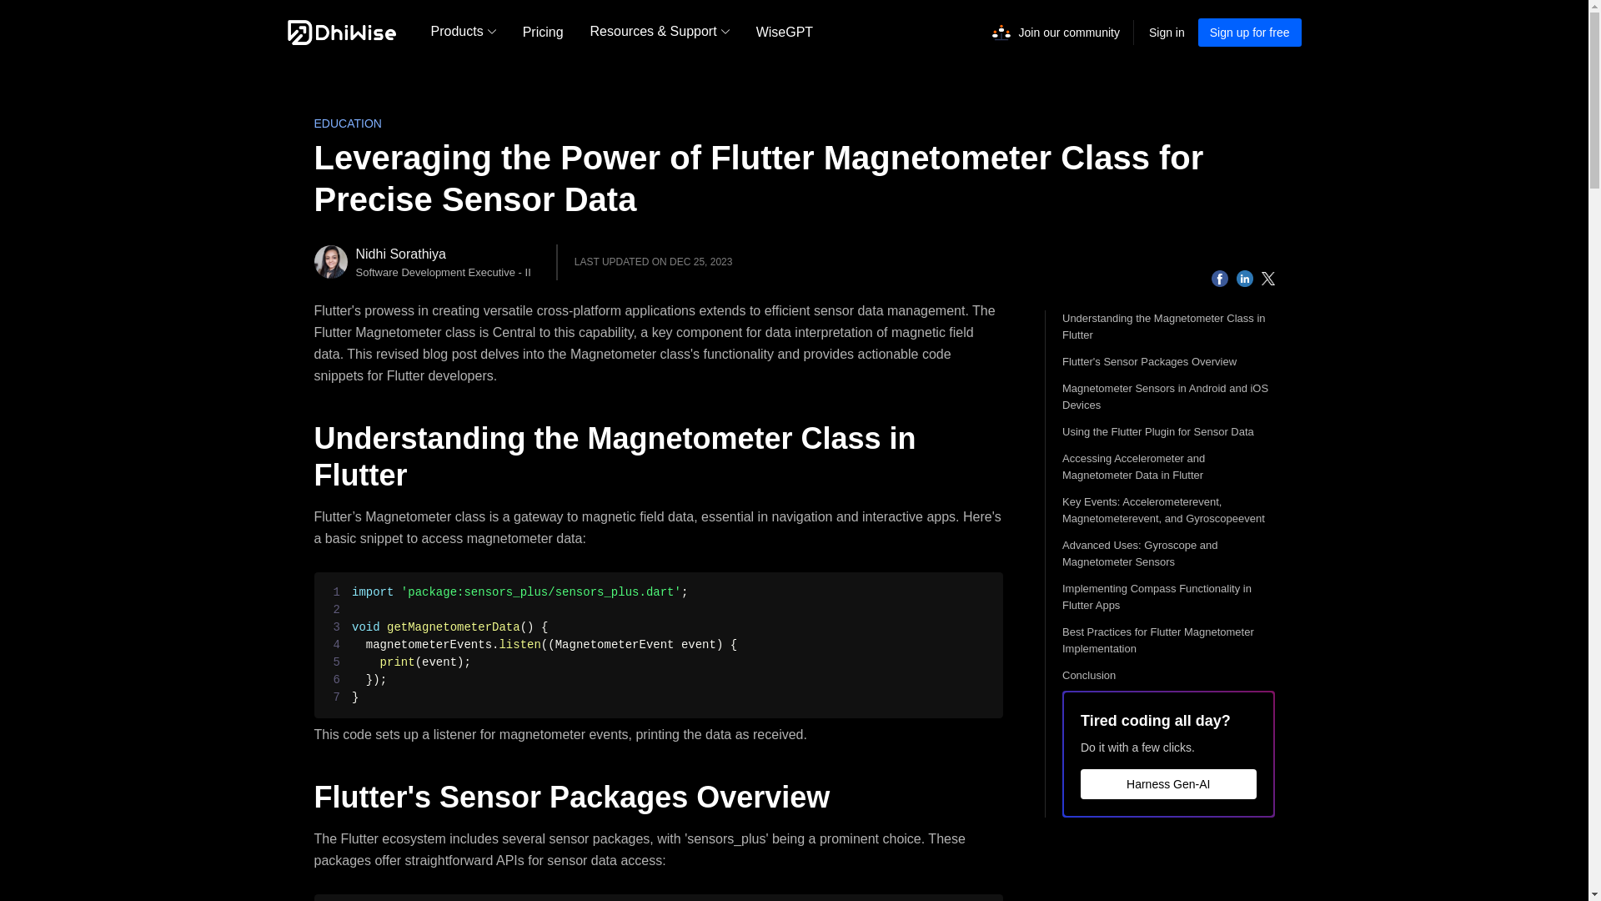 The image size is (1601, 901). I want to click on Harness Gen-AI, so click(1169, 784).